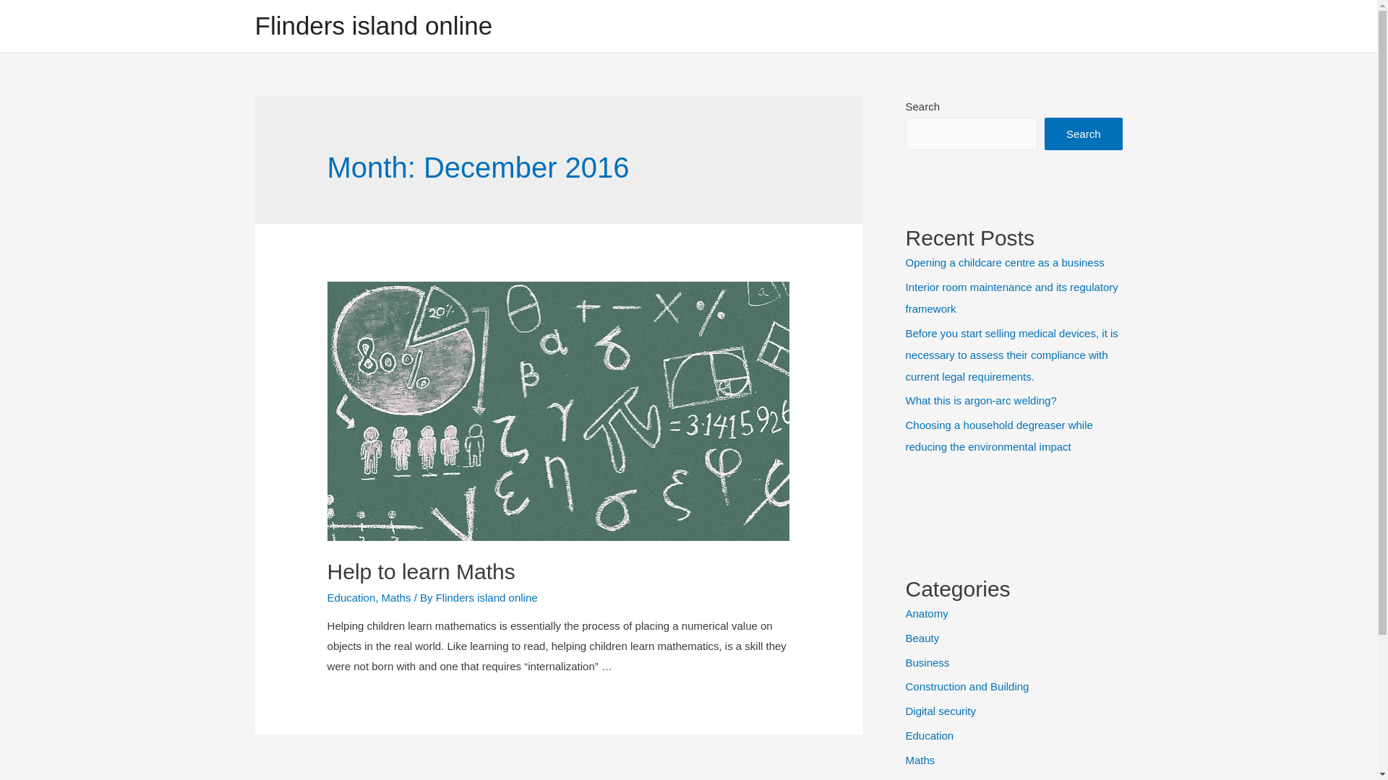  Describe the element at coordinates (1084, 134) in the screenshot. I see `Search` at that location.